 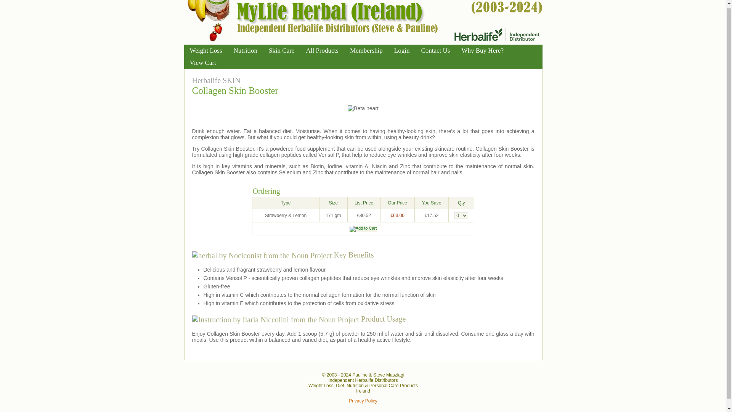 What do you see at coordinates (366, 50) in the screenshot?
I see `Membership` at bounding box center [366, 50].